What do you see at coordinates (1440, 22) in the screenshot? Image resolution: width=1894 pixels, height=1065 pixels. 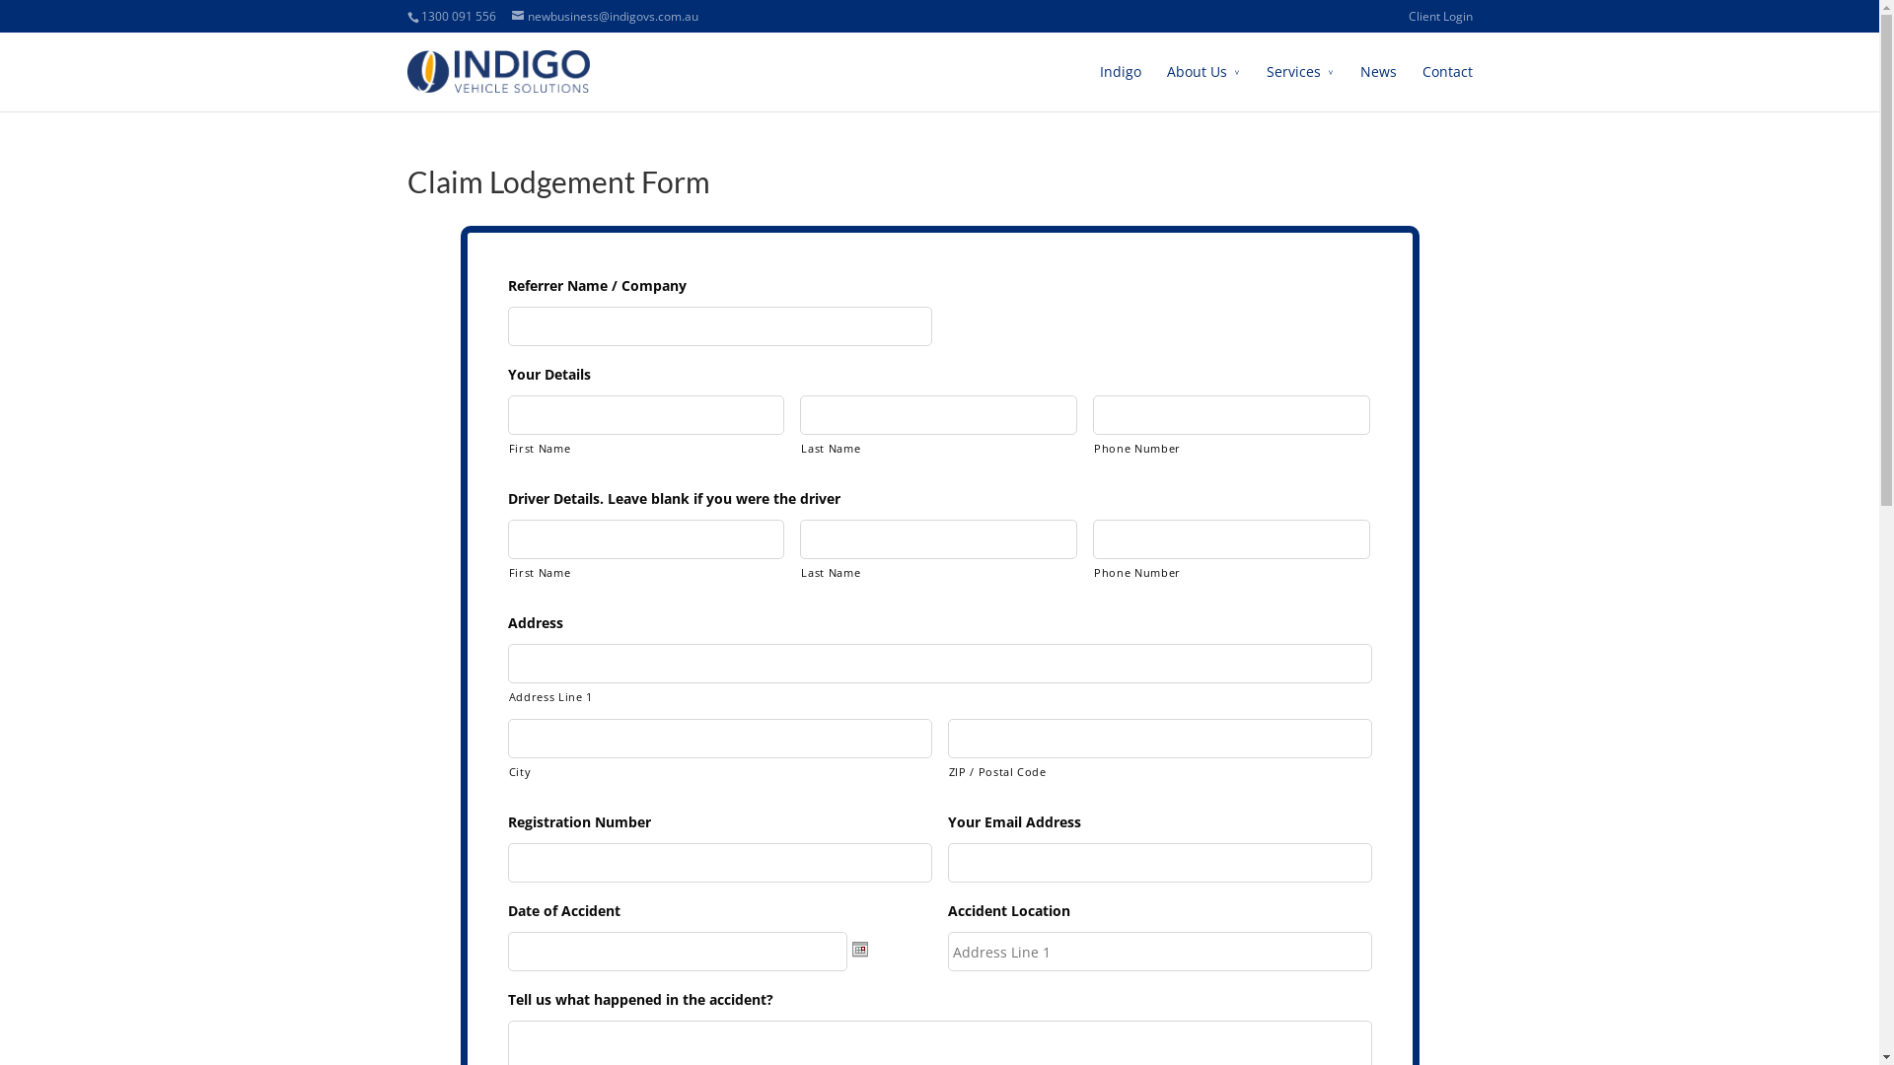 I see `Client Login` at bounding box center [1440, 22].